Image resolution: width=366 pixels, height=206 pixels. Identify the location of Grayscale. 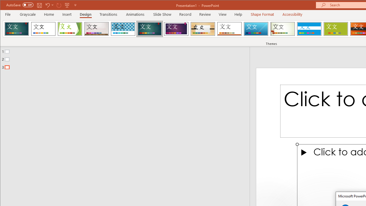
(28, 14).